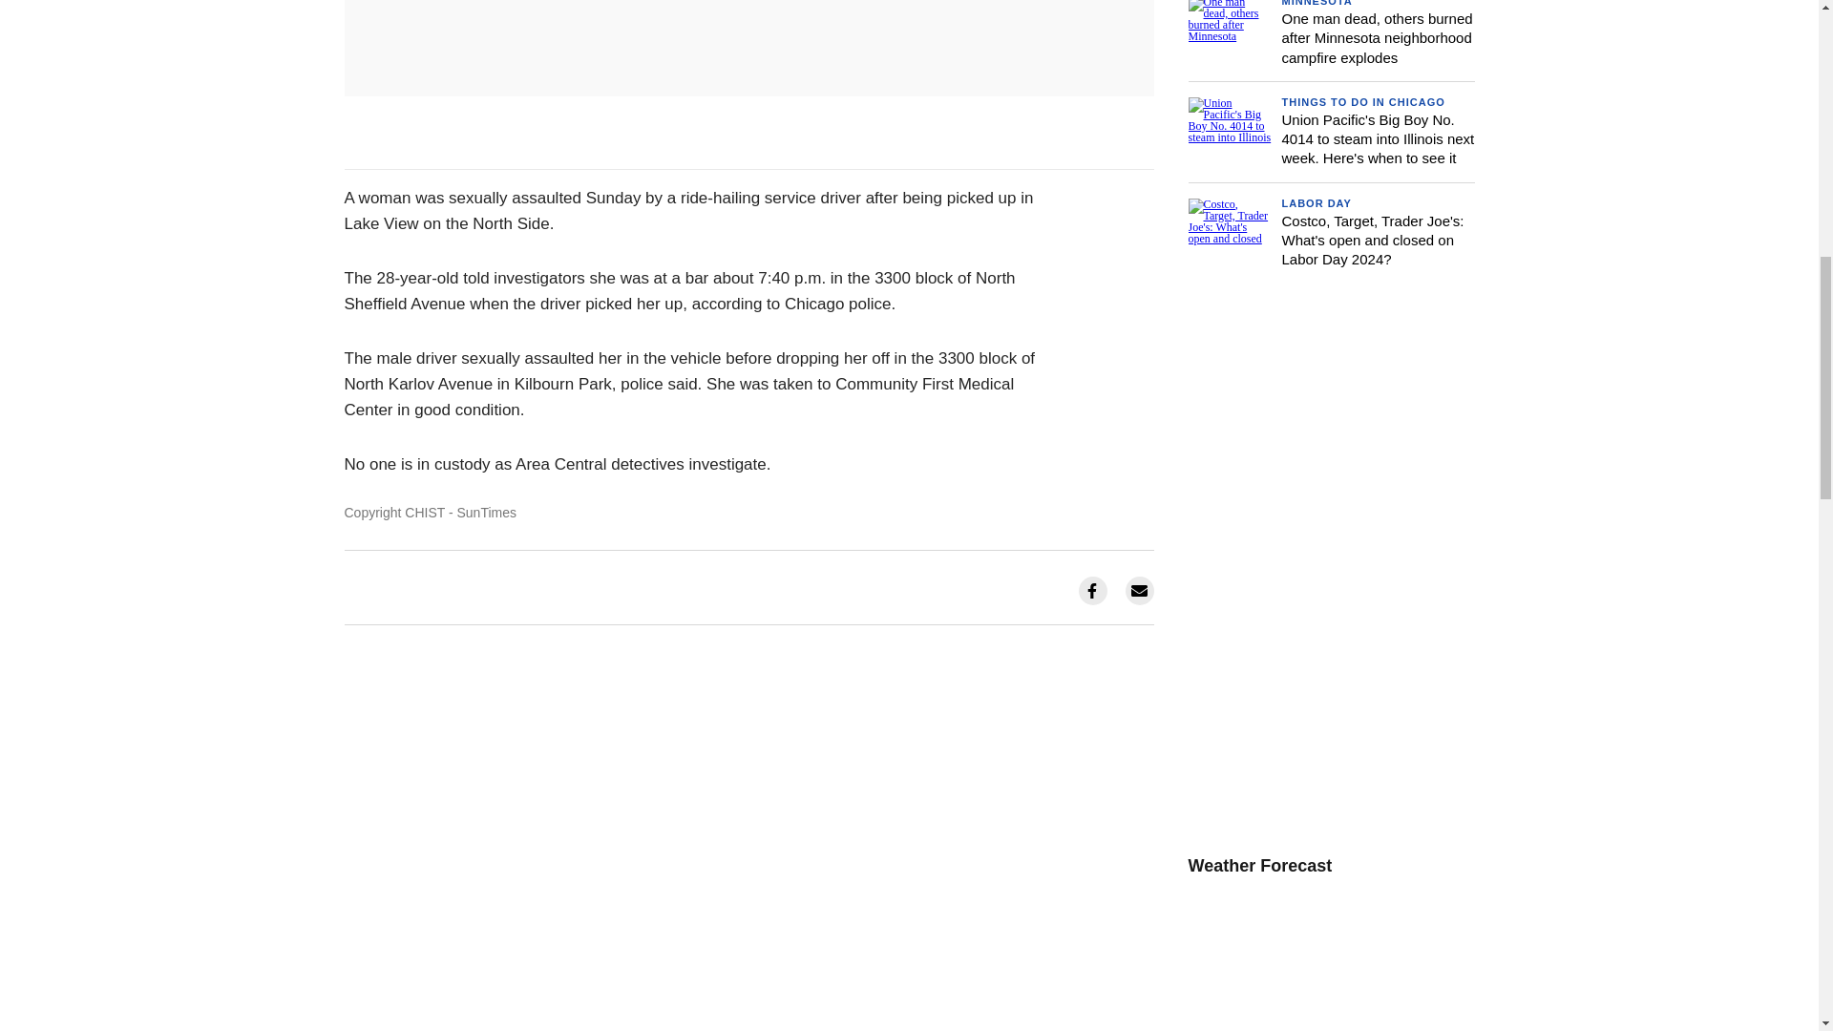  Describe the element at coordinates (1317, 3) in the screenshot. I see `MINNESOTA` at that location.